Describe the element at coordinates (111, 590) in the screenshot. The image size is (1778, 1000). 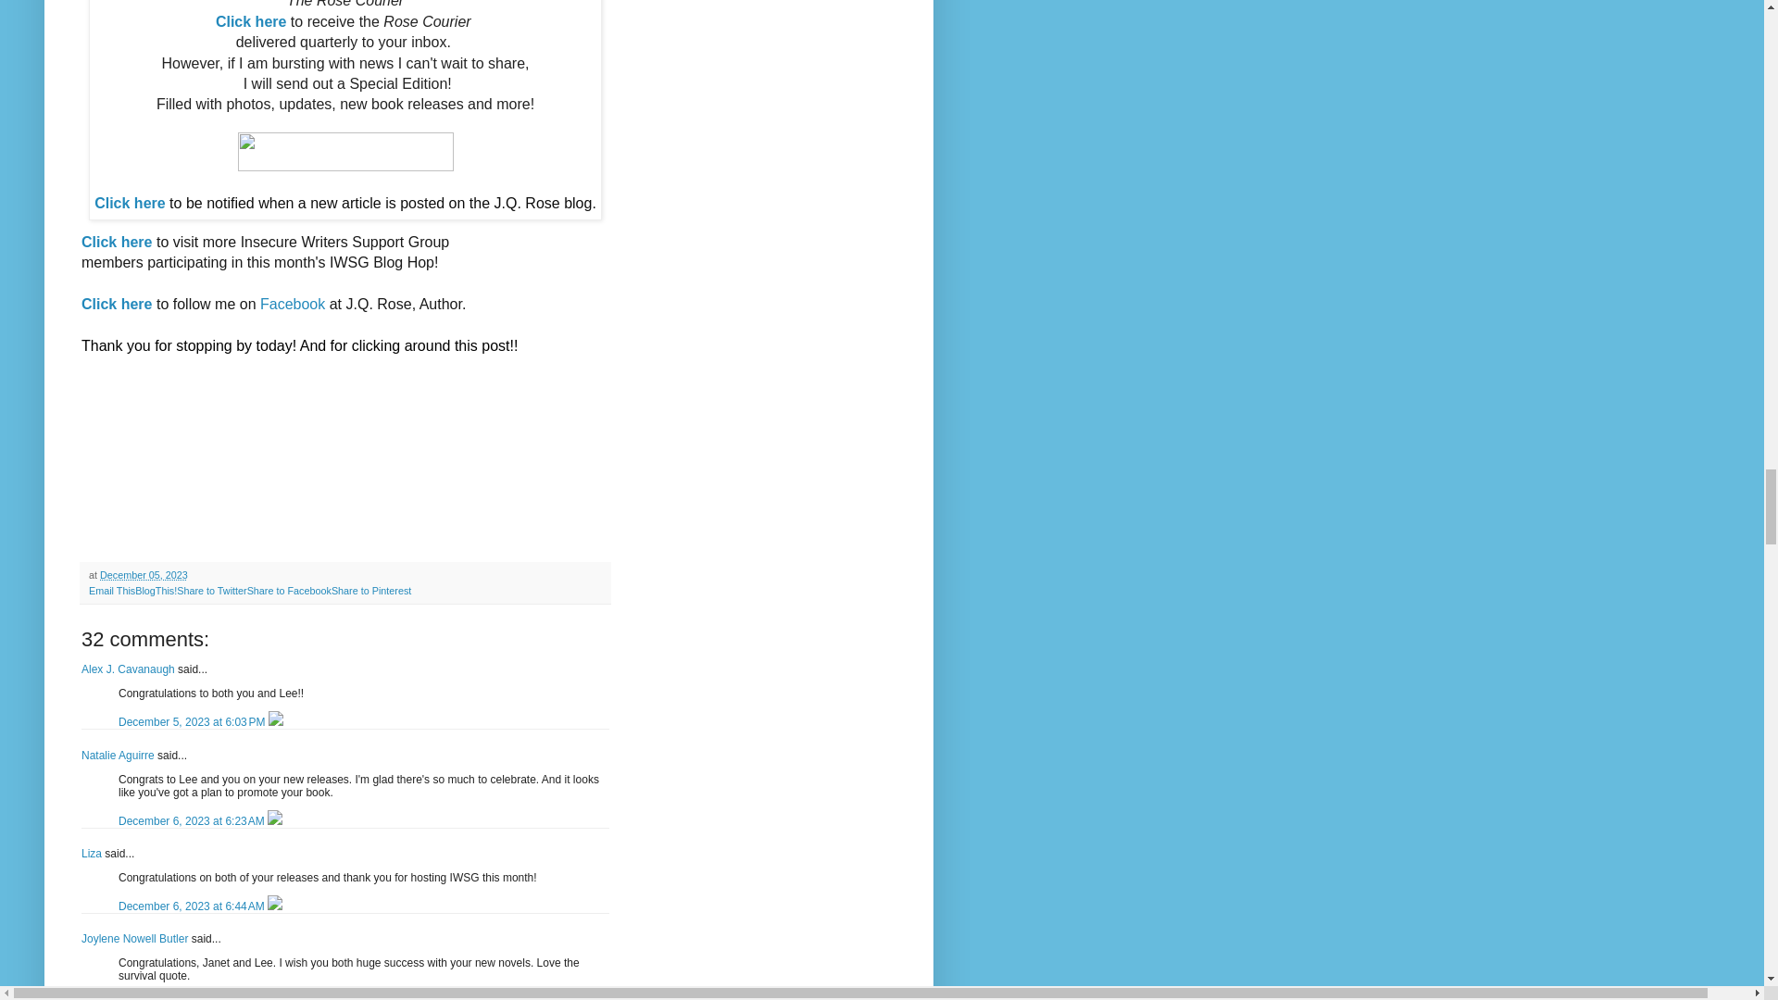
I see `Email This` at that location.